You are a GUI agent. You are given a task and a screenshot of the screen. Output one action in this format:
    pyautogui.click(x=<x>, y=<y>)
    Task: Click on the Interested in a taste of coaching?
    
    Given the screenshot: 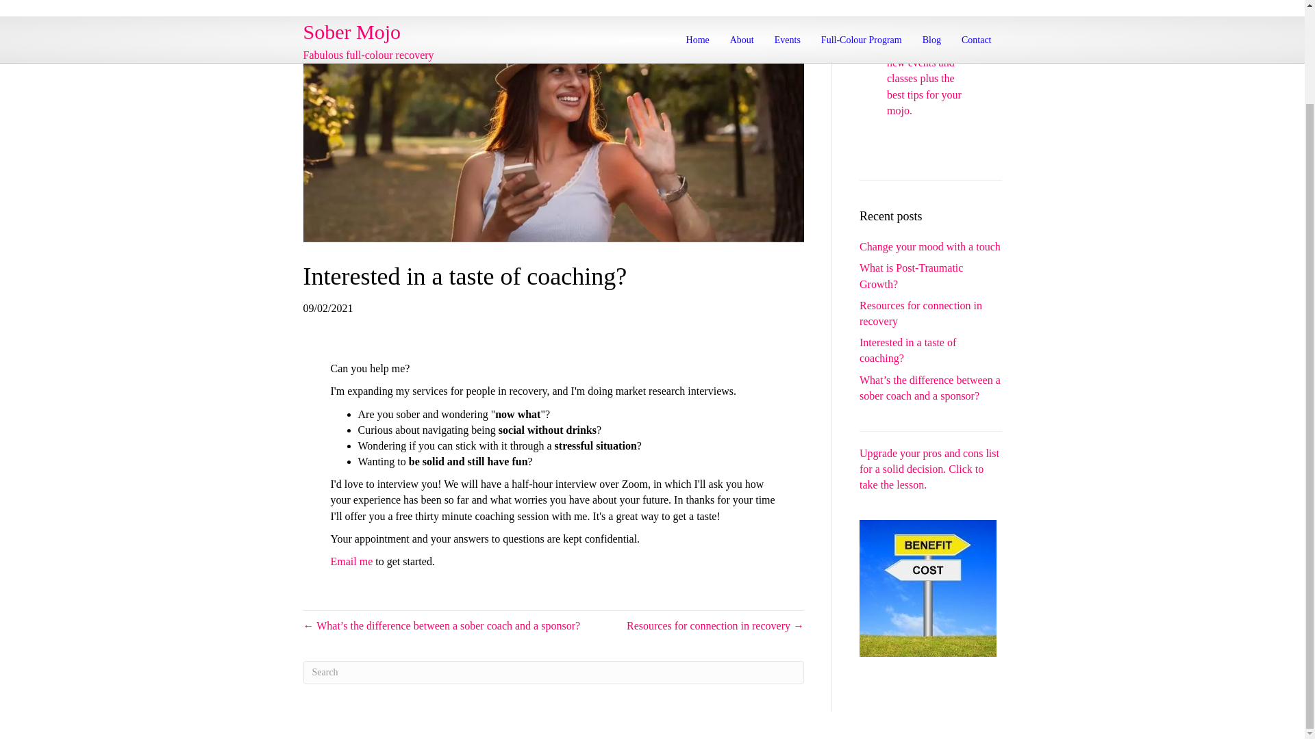 What is the action you would take?
    pyautogui.click(x=907, y=350)
    